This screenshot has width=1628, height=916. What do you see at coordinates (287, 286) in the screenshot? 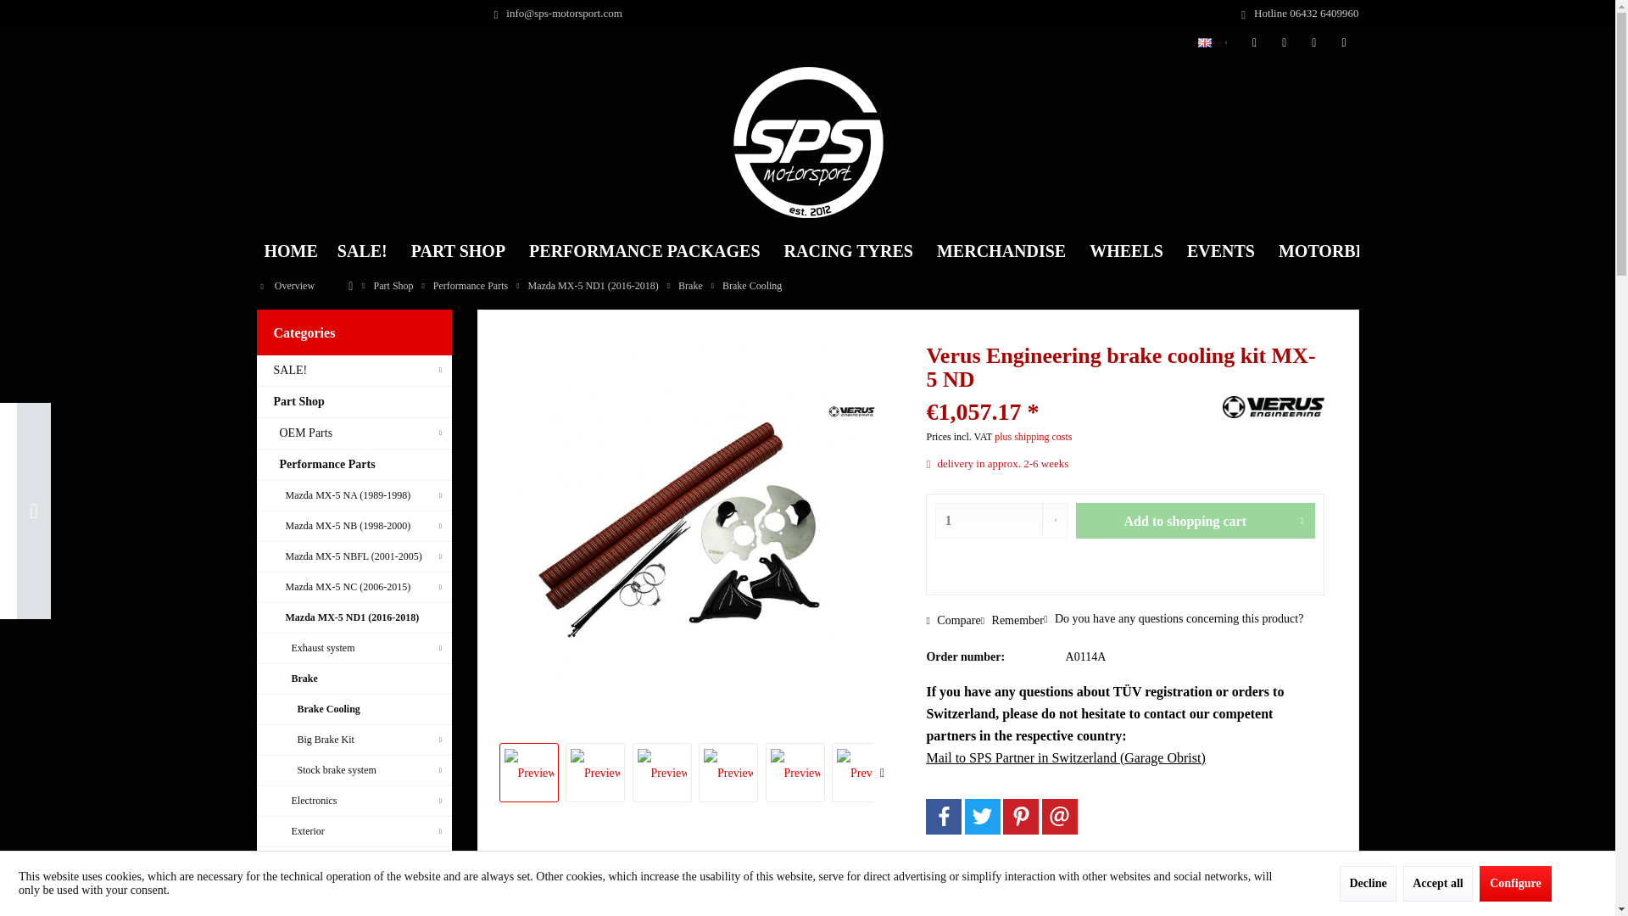
I see `Overview` at bounding box center [287, 286].